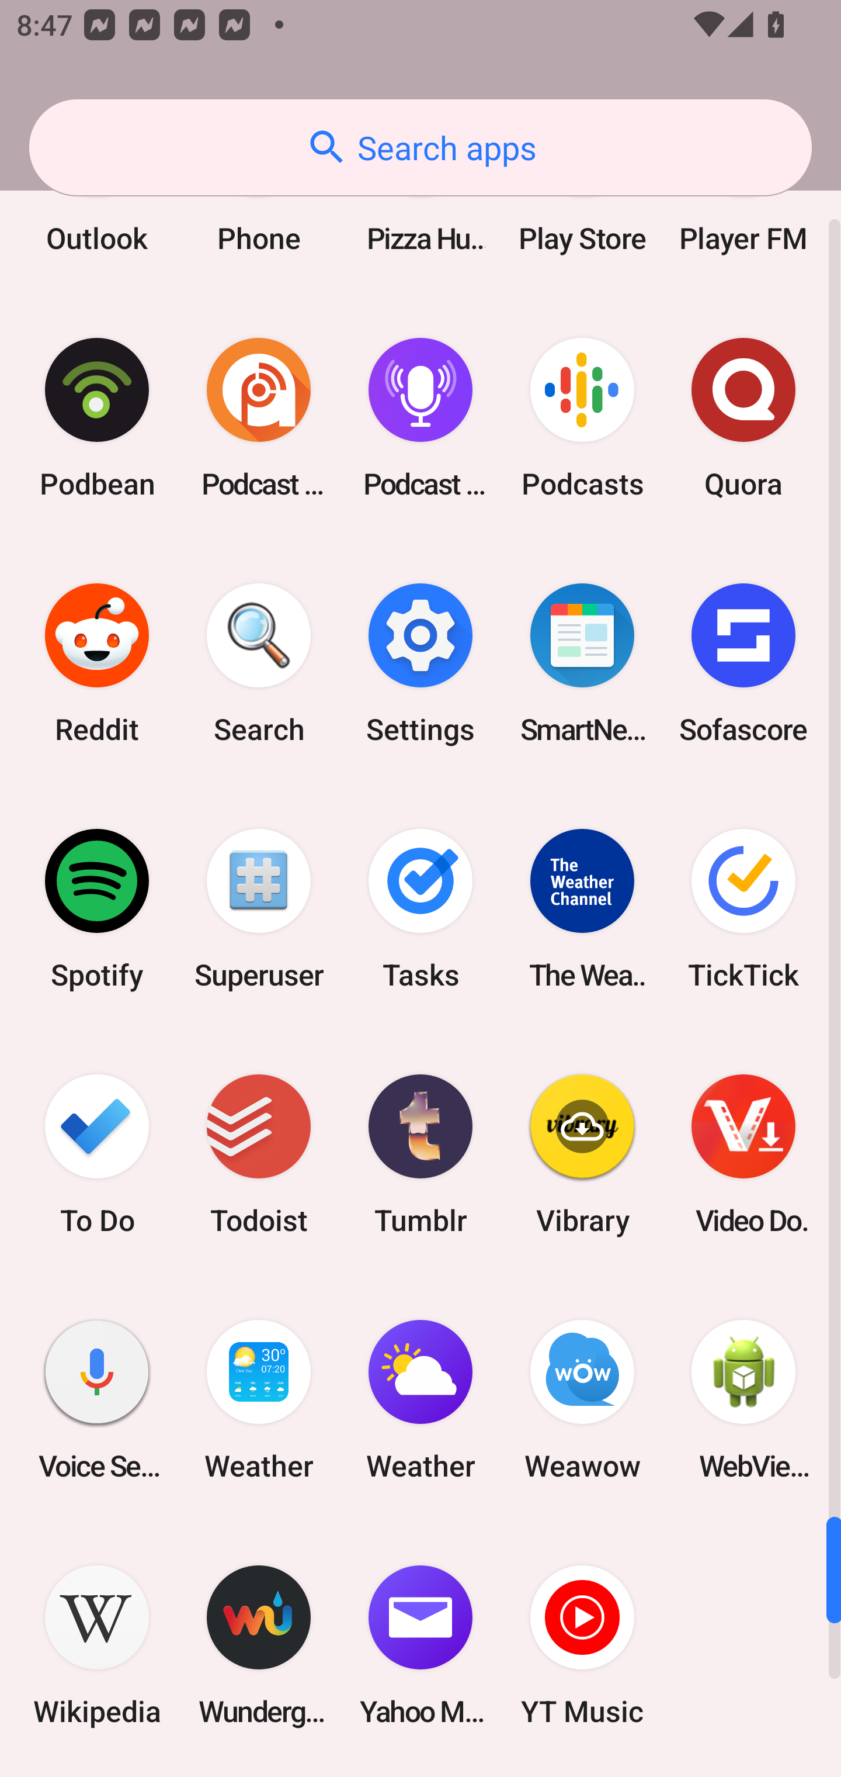 The image size is (841, 1777). I want to click on Play Store, so click(582, 206).